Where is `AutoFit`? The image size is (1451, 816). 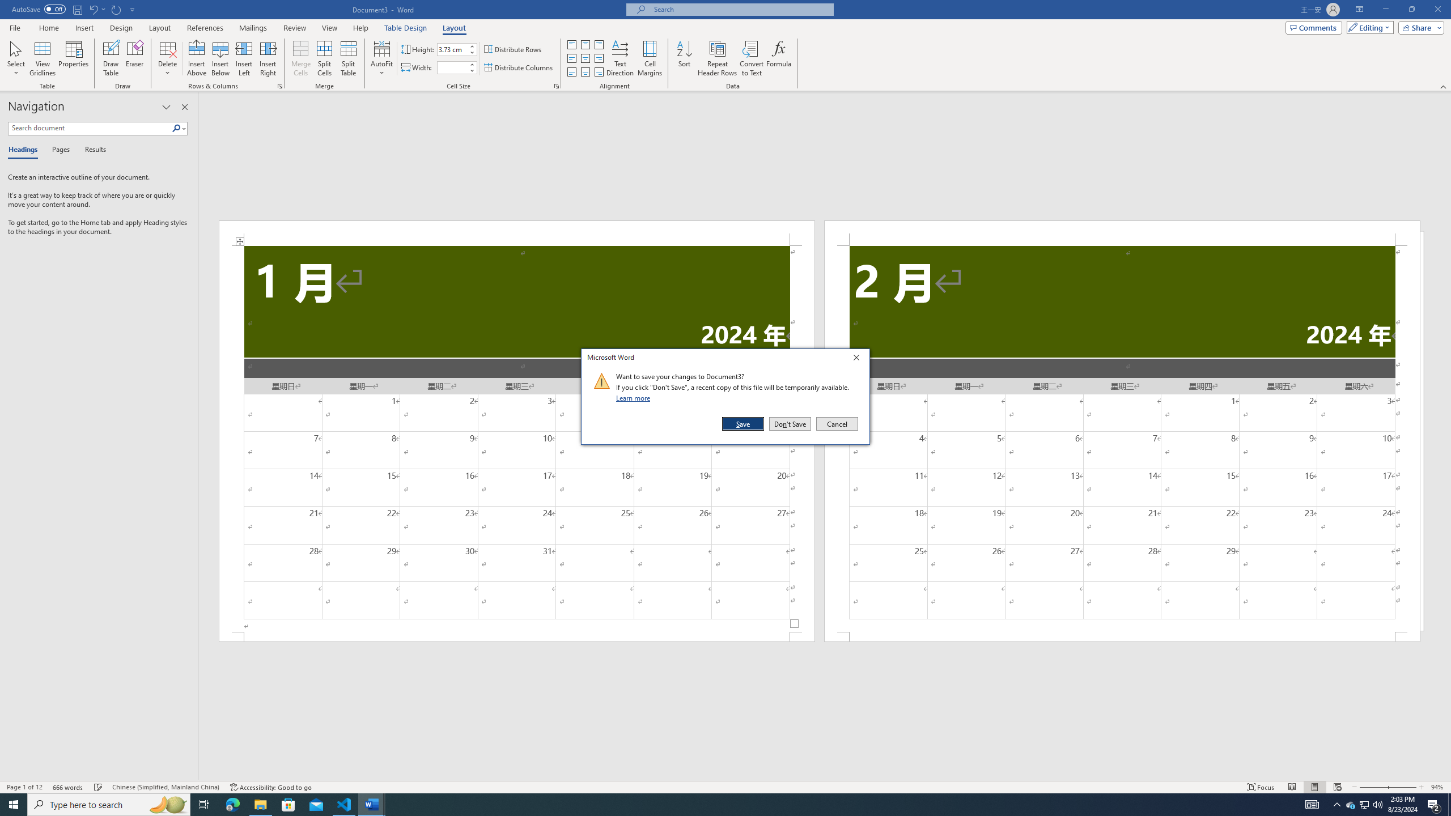 AutoFit is located at coordinates (382, 58).